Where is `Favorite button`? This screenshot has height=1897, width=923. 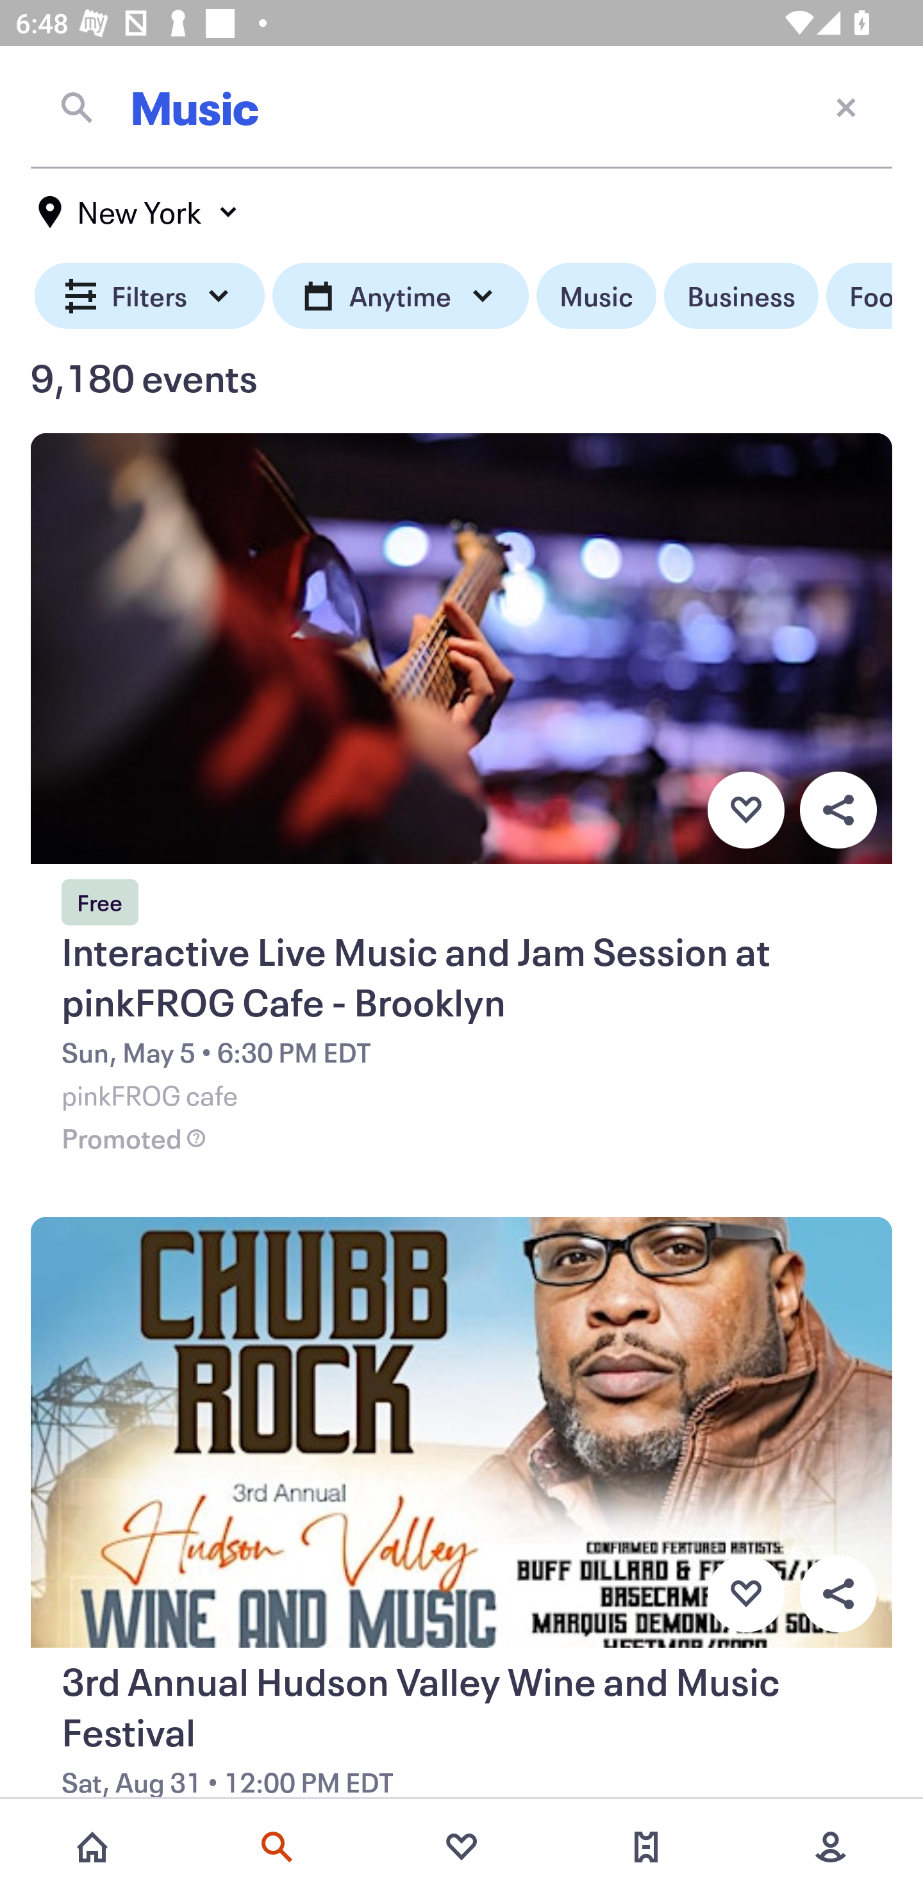 Favorite button is located at coordinates (745, 1595).